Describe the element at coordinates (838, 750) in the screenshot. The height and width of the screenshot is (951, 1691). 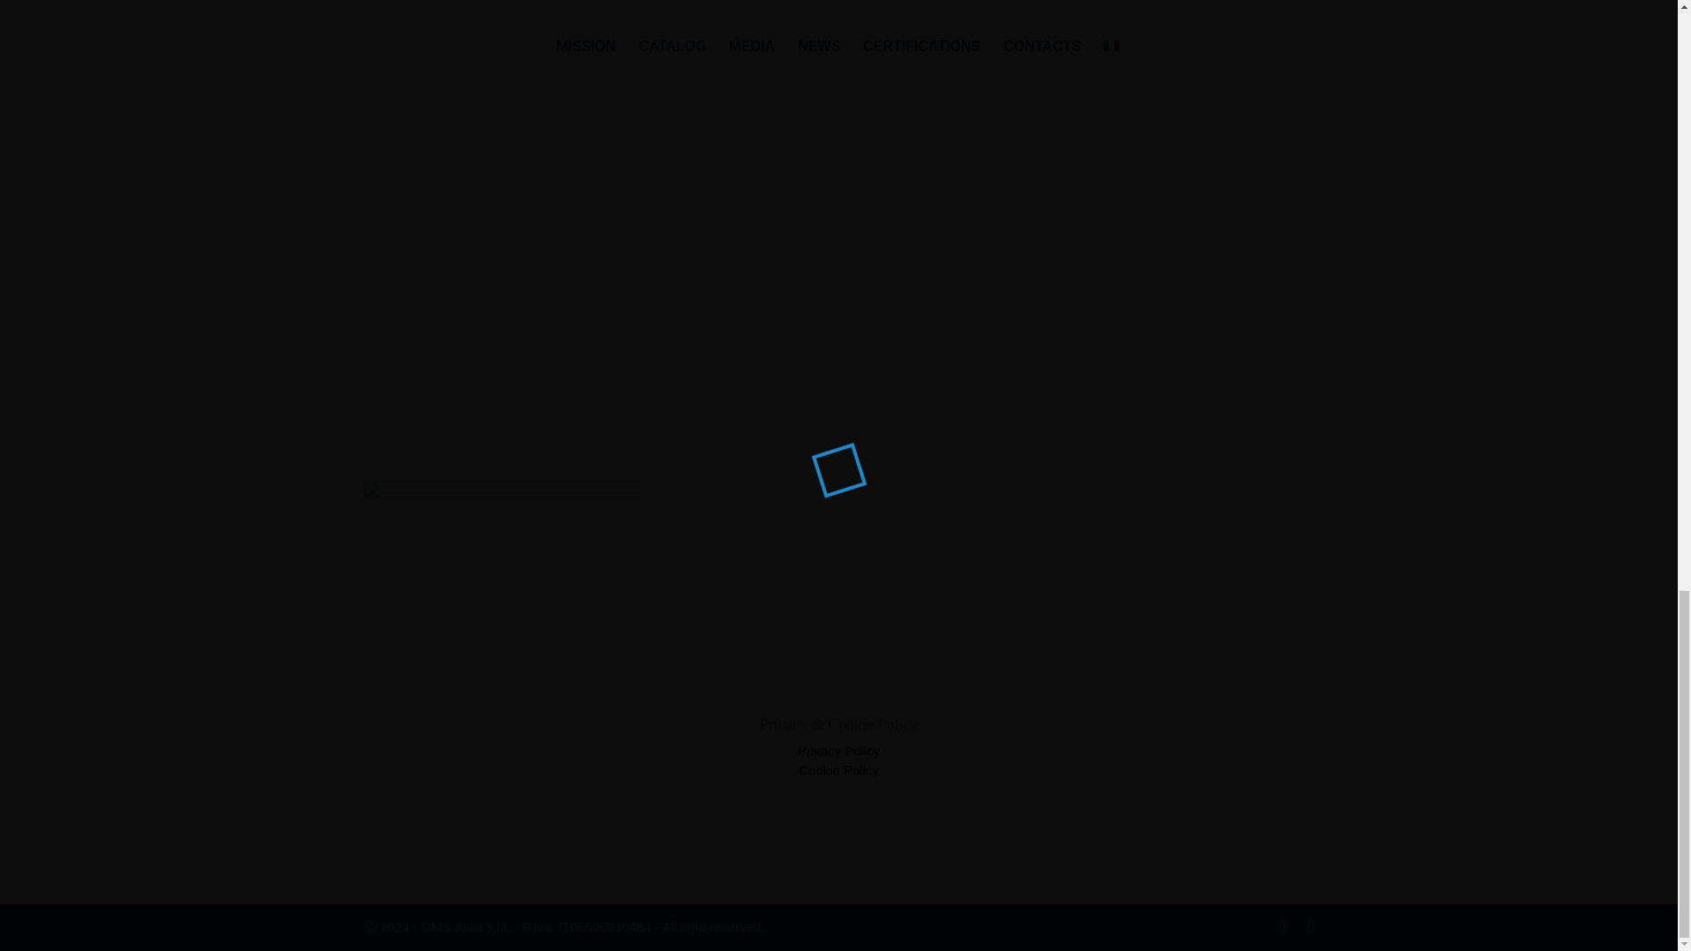
I see `Privacy Policy ` at that location.